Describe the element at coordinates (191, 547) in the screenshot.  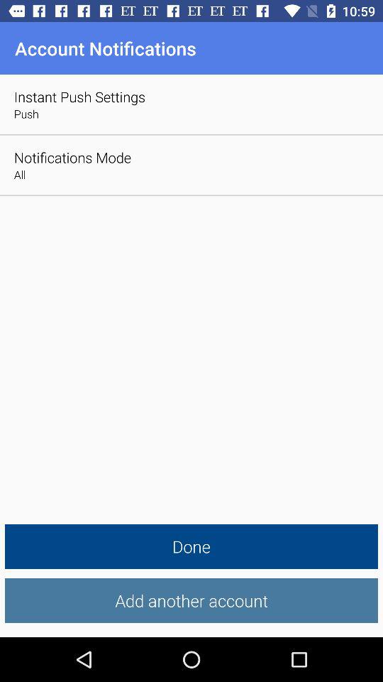
I see `choose done` at that location.